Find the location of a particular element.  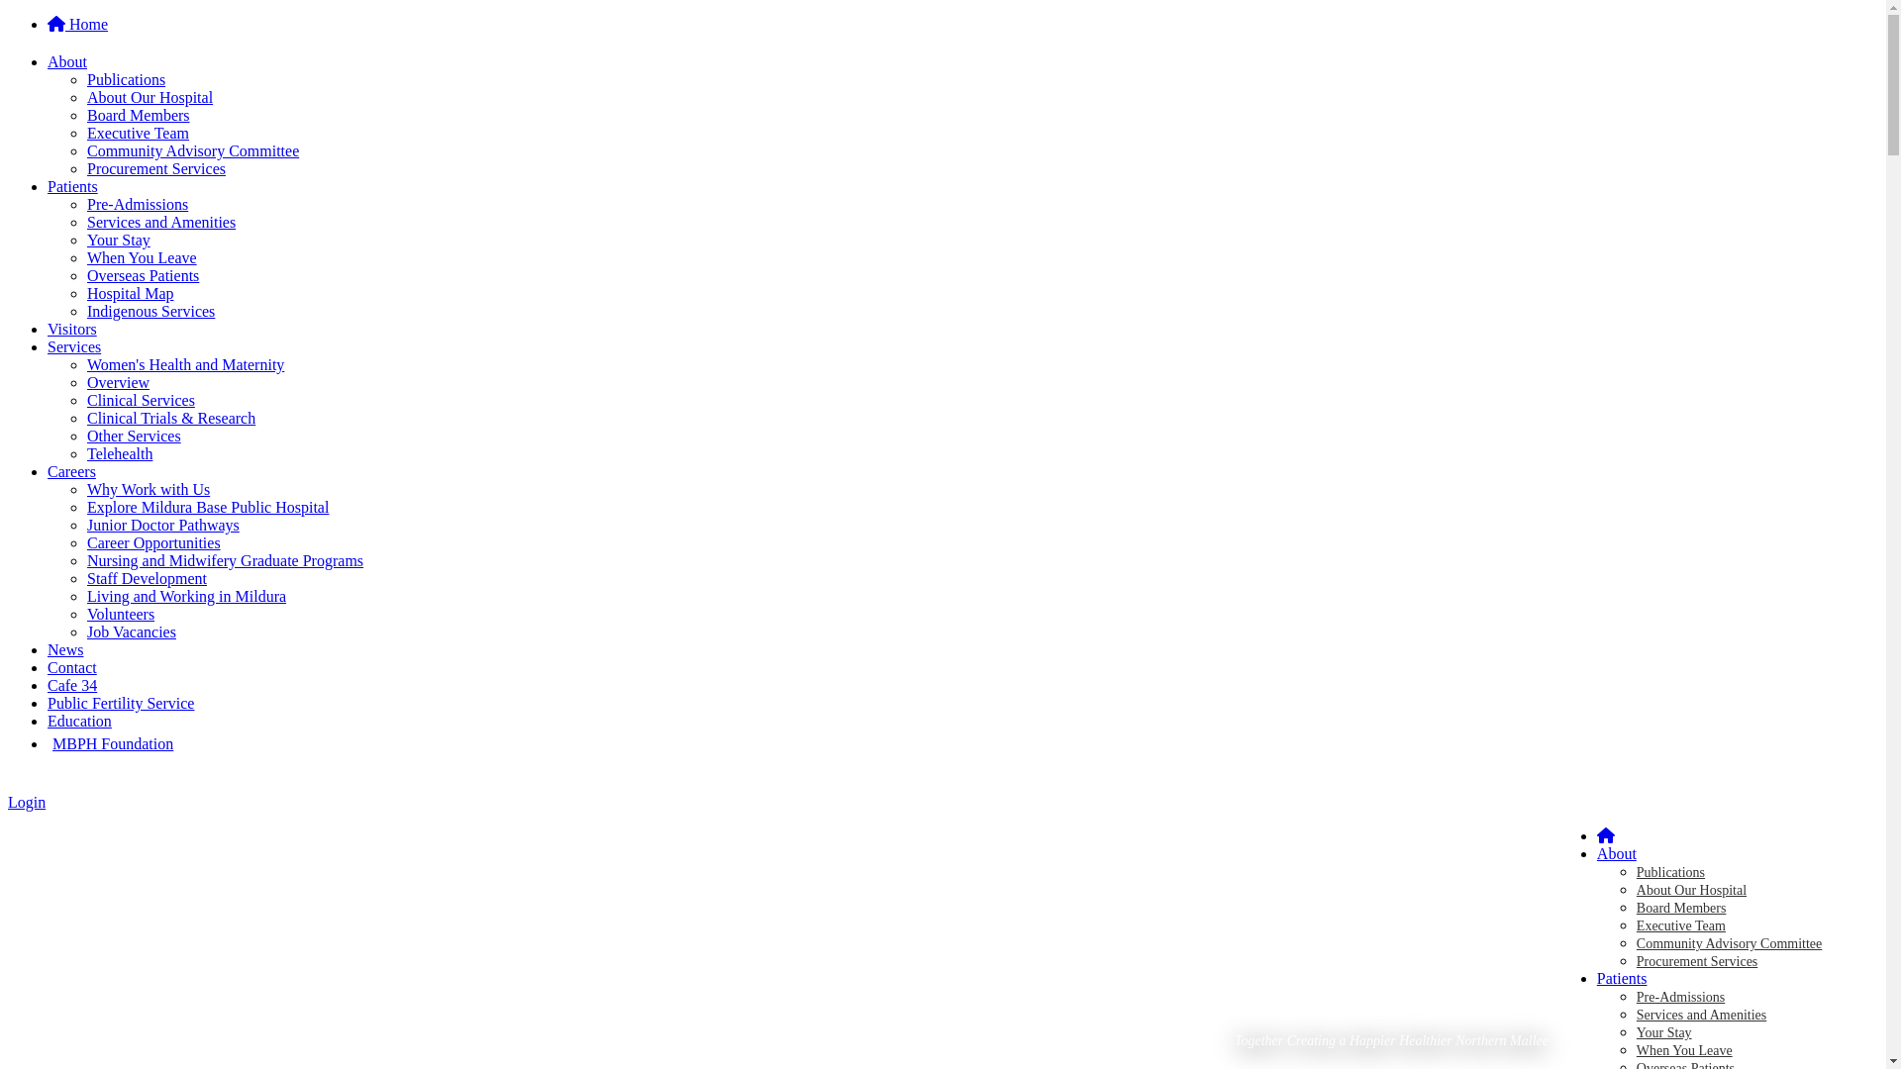

When You Leave is located at coordinates (143, 257).